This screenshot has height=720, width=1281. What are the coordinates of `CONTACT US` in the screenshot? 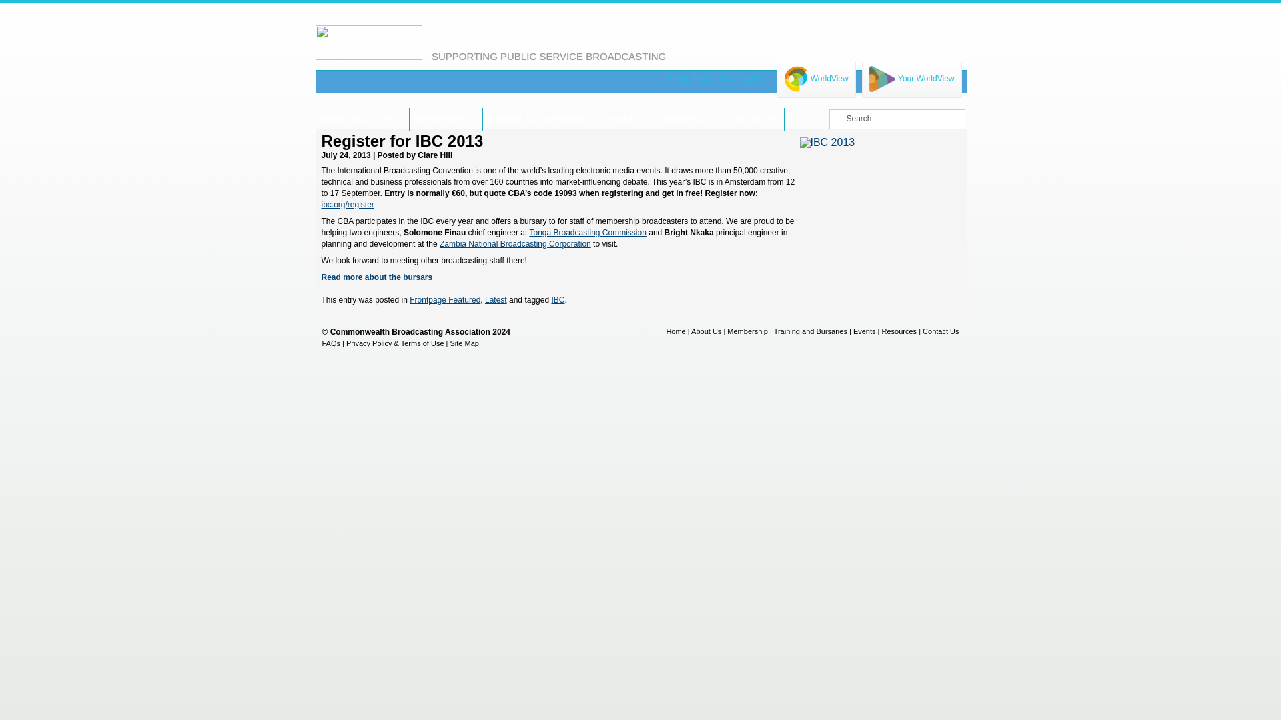 It's located at (755, 119).